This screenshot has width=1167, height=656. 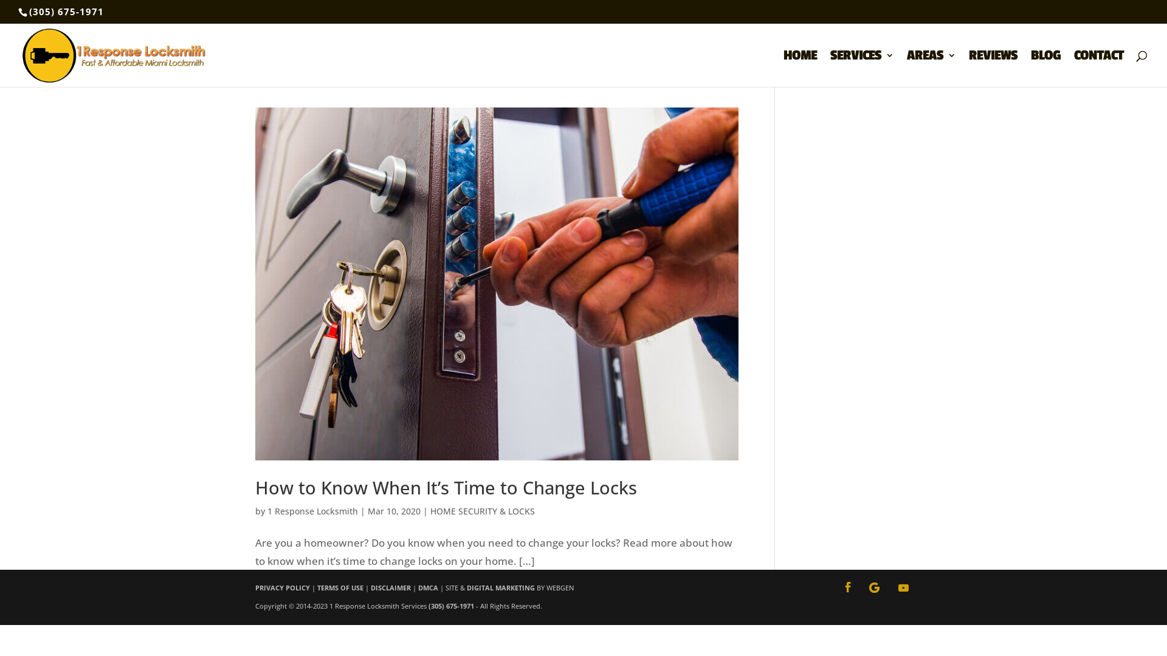 What do you see at coordinates (800, 69) in the screenshot?
I see `HOME` at bounding box center [800, 69].